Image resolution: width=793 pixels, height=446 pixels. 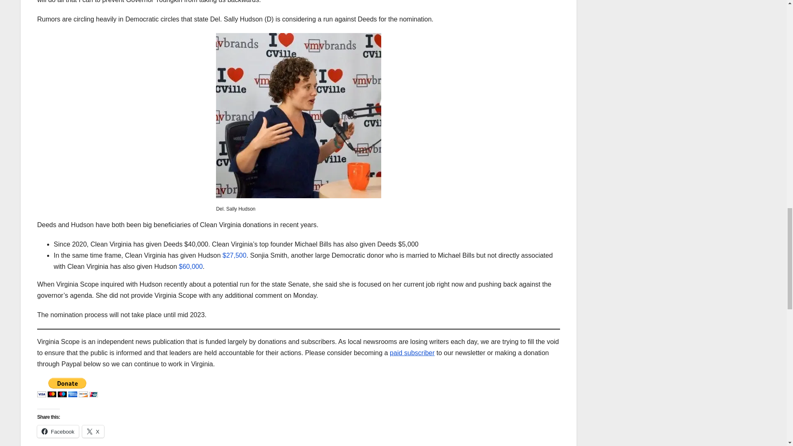 I want to click on Click to share on X, so click(x=93, y=431).